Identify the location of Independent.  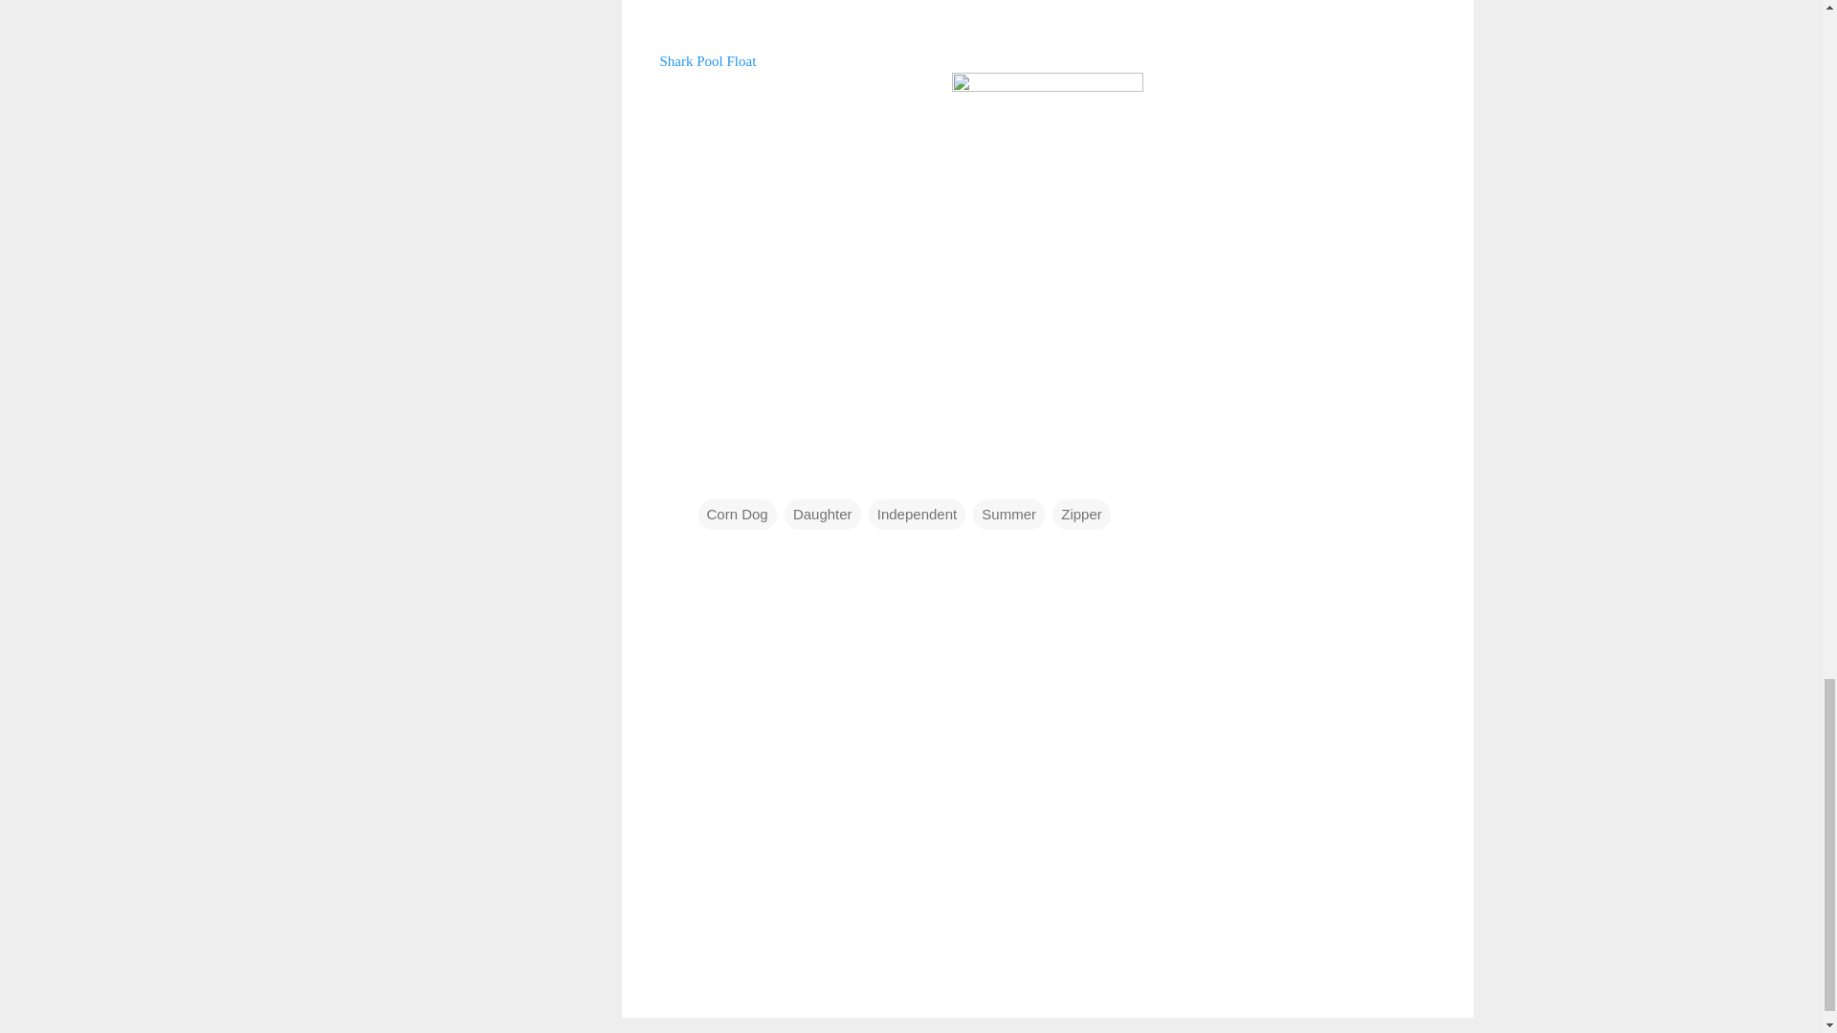
(917, 515).